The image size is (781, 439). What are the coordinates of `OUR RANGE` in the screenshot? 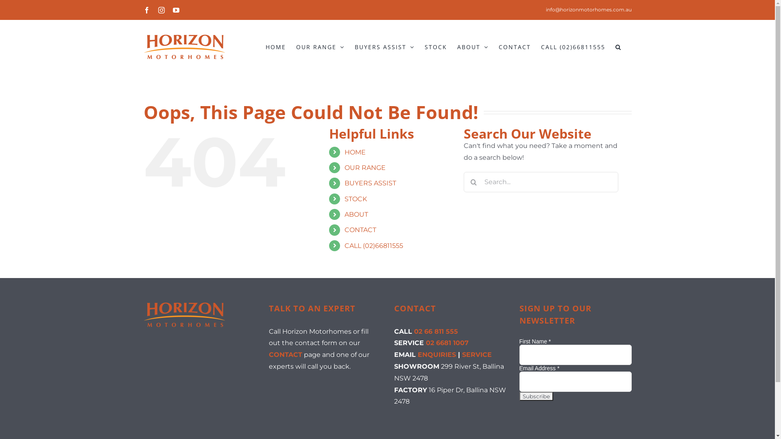 It's located at (321, 47).